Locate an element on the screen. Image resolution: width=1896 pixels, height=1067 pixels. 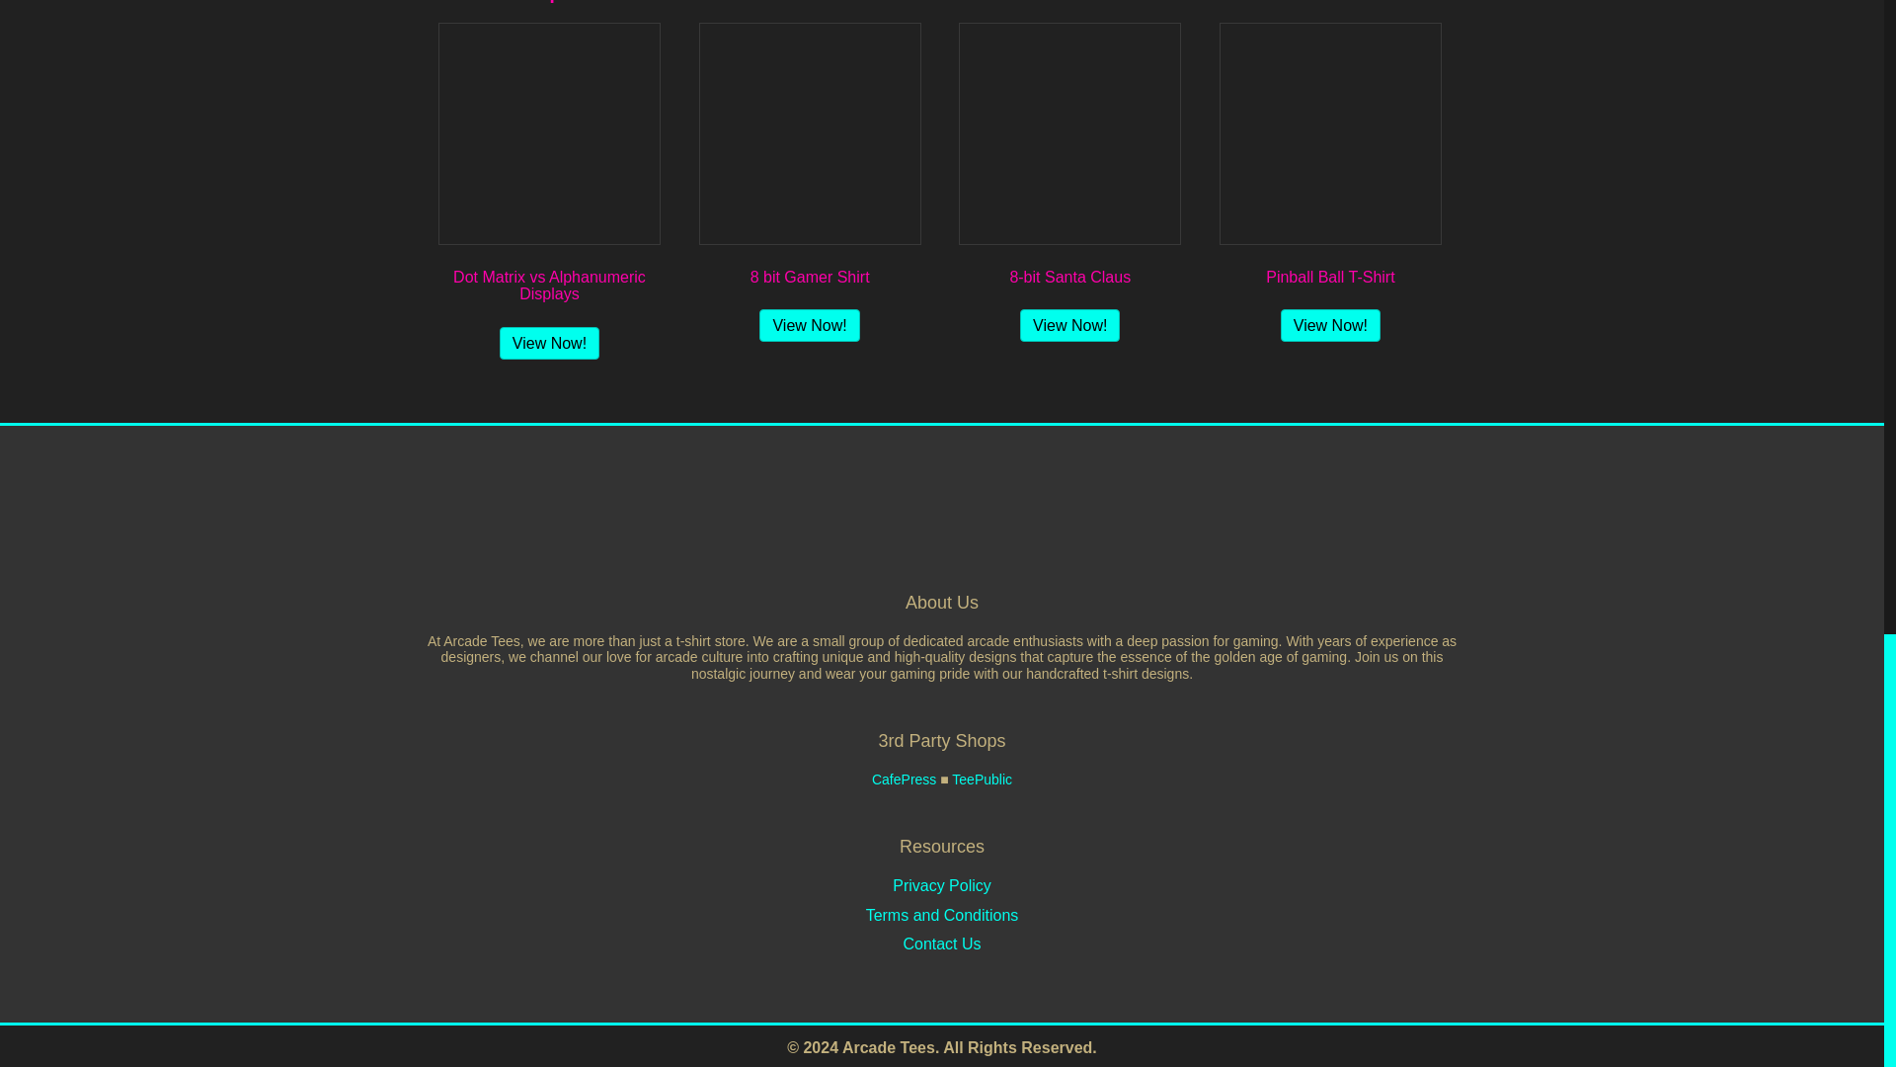
View Now! is located at coordinates (1069, 325).